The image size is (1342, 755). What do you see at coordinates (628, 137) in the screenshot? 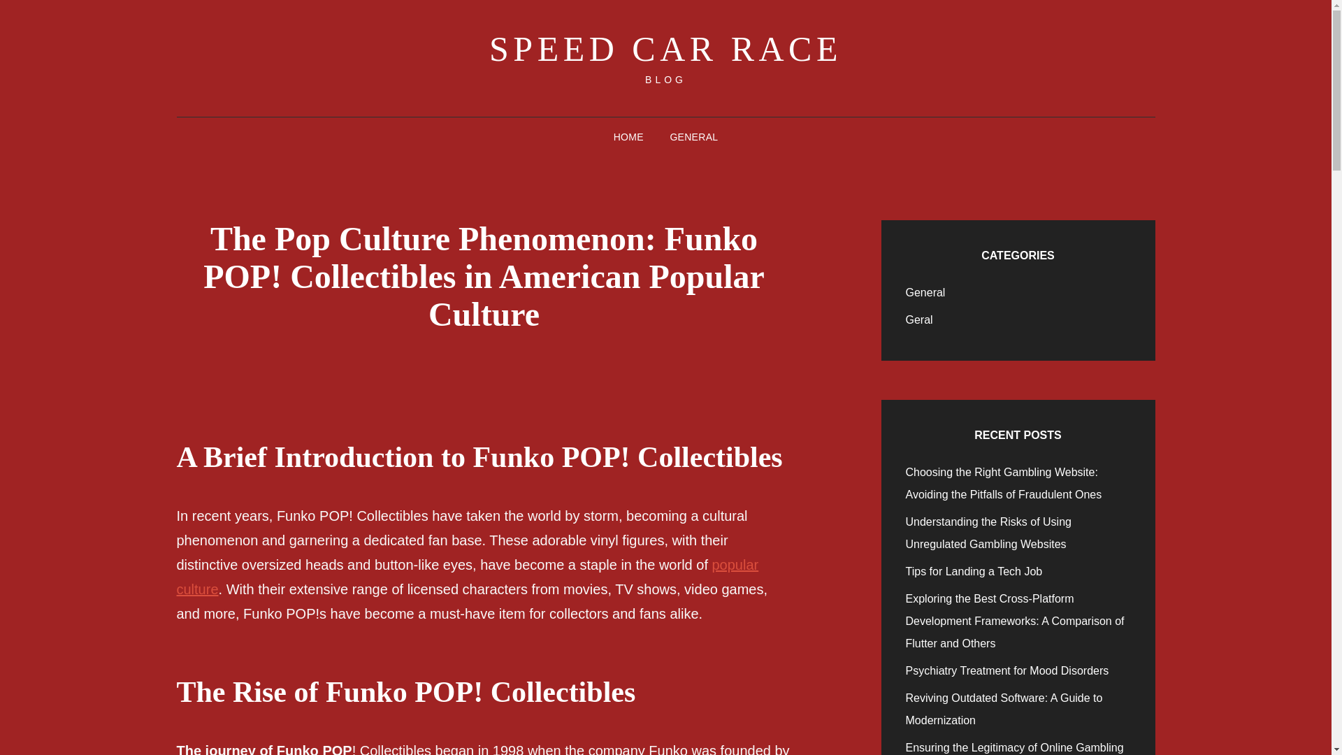
I see `HOME` at bounding box center [628, 137].